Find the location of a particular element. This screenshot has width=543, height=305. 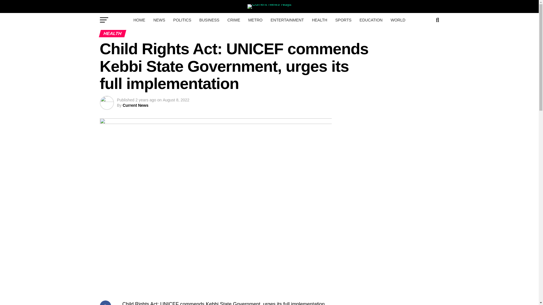

BUSINESS is located at coordinates (209, 20).